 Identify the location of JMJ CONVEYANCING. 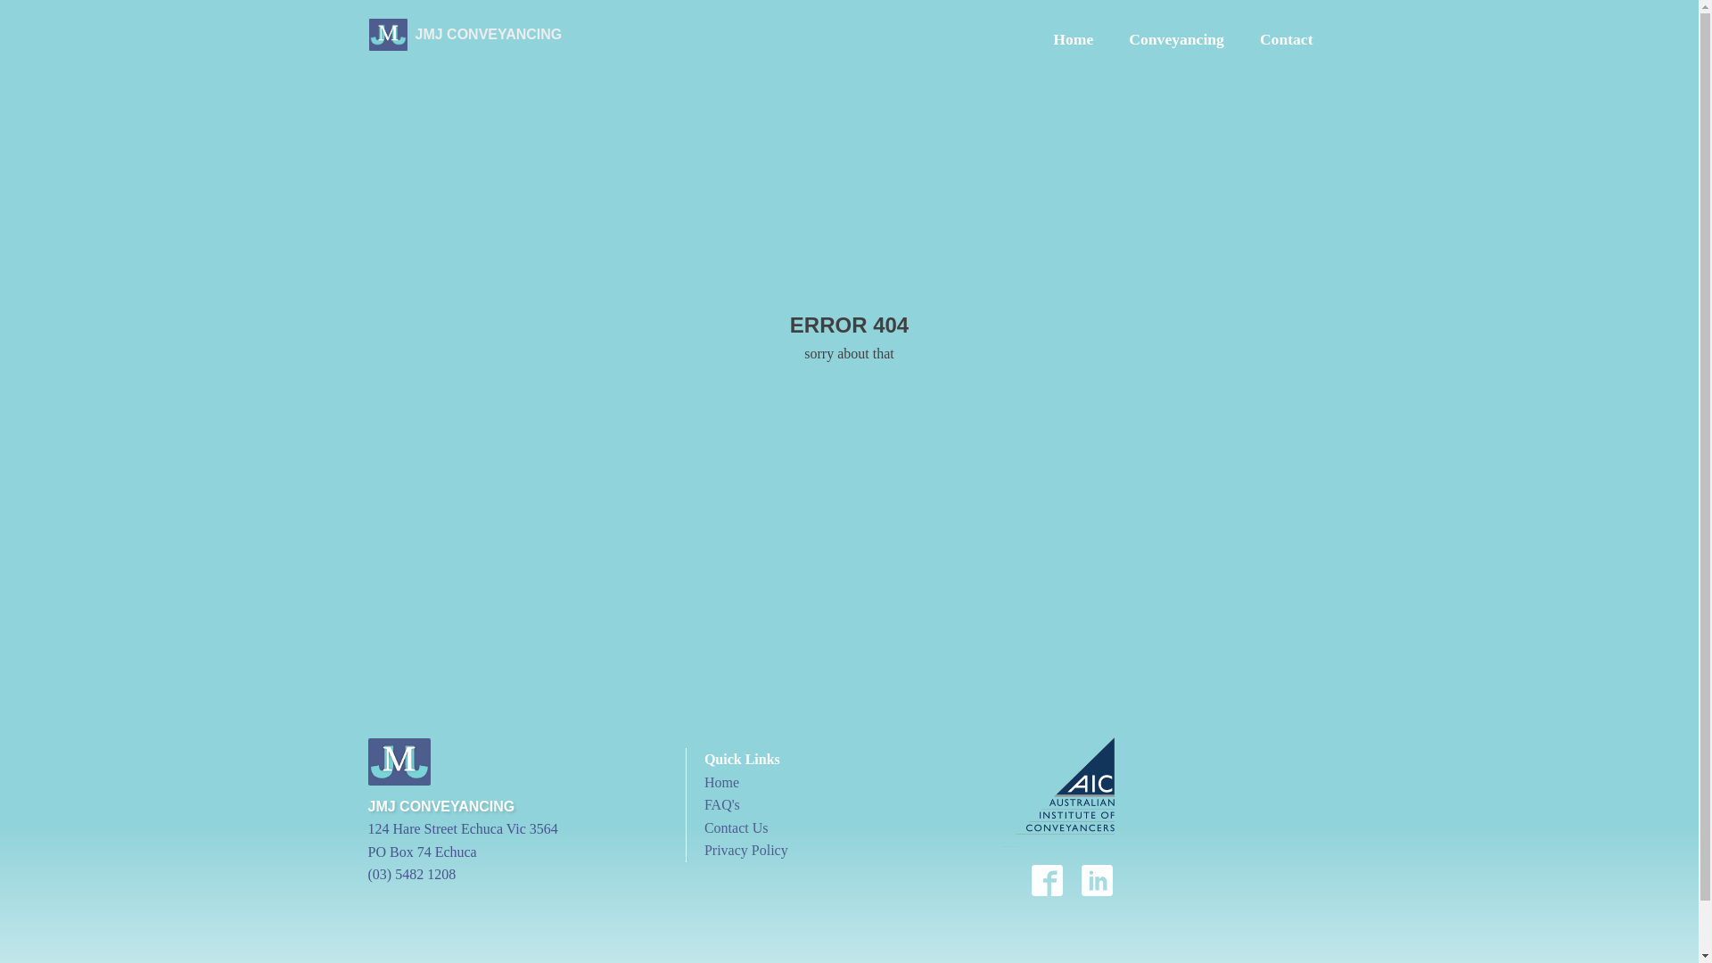
(465, 35).